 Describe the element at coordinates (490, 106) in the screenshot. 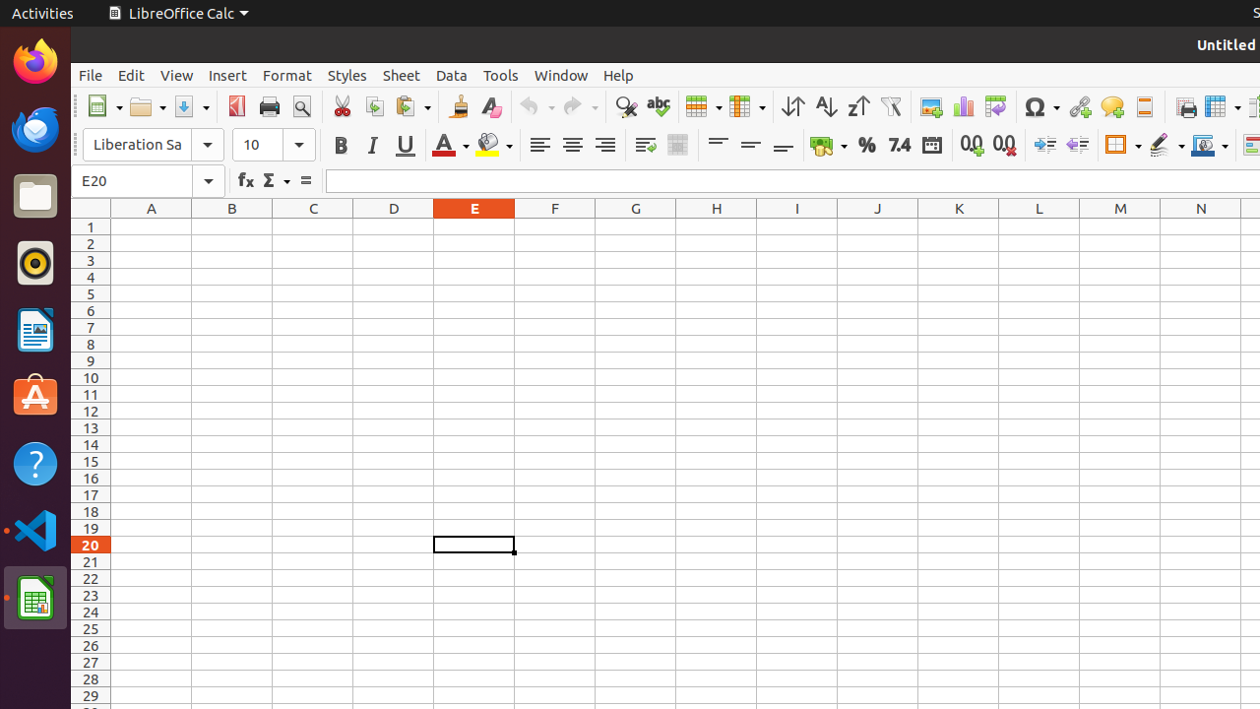

I see `Clear` at that location.